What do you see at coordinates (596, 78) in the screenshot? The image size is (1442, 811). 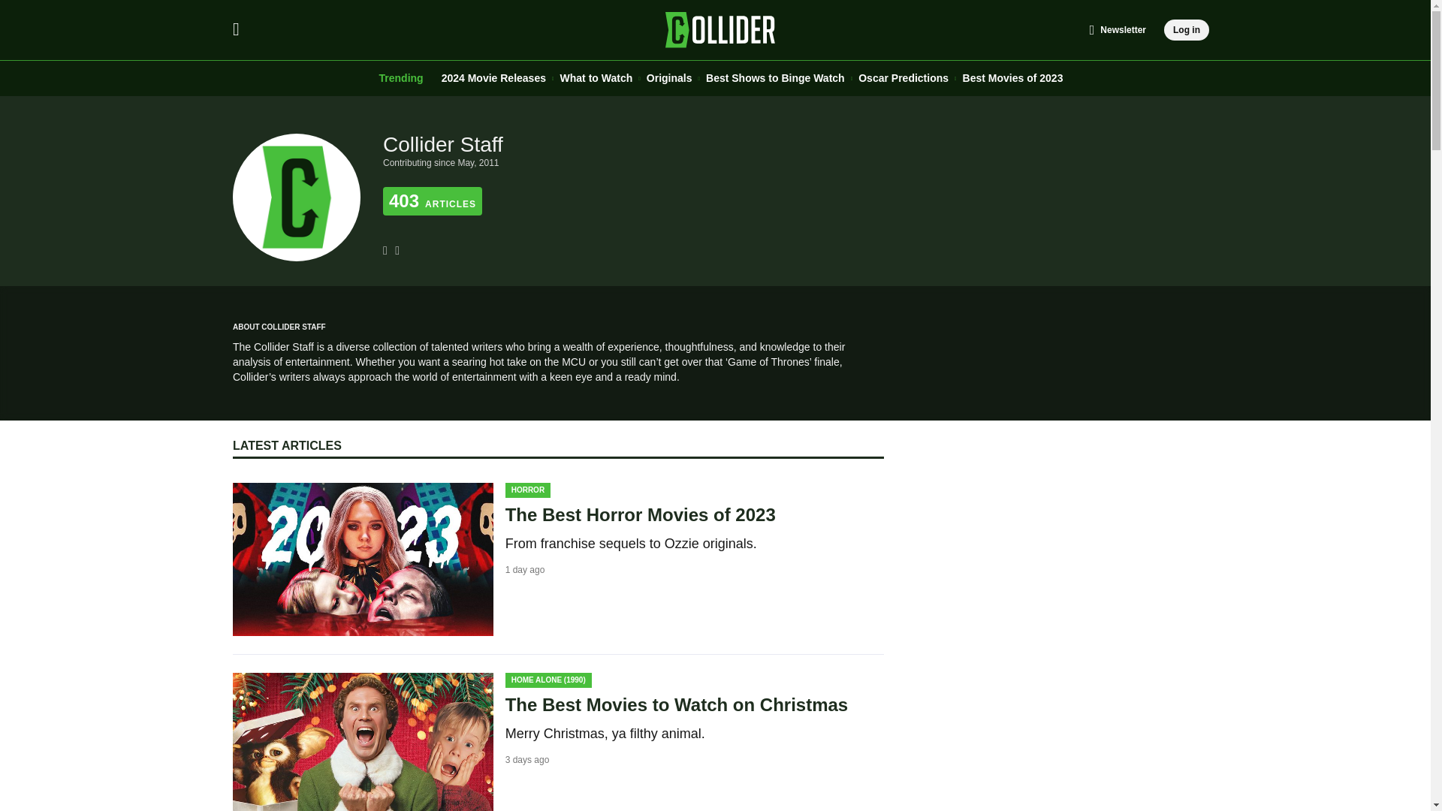 I see `What to Watch` at bounding box center [596, 78].